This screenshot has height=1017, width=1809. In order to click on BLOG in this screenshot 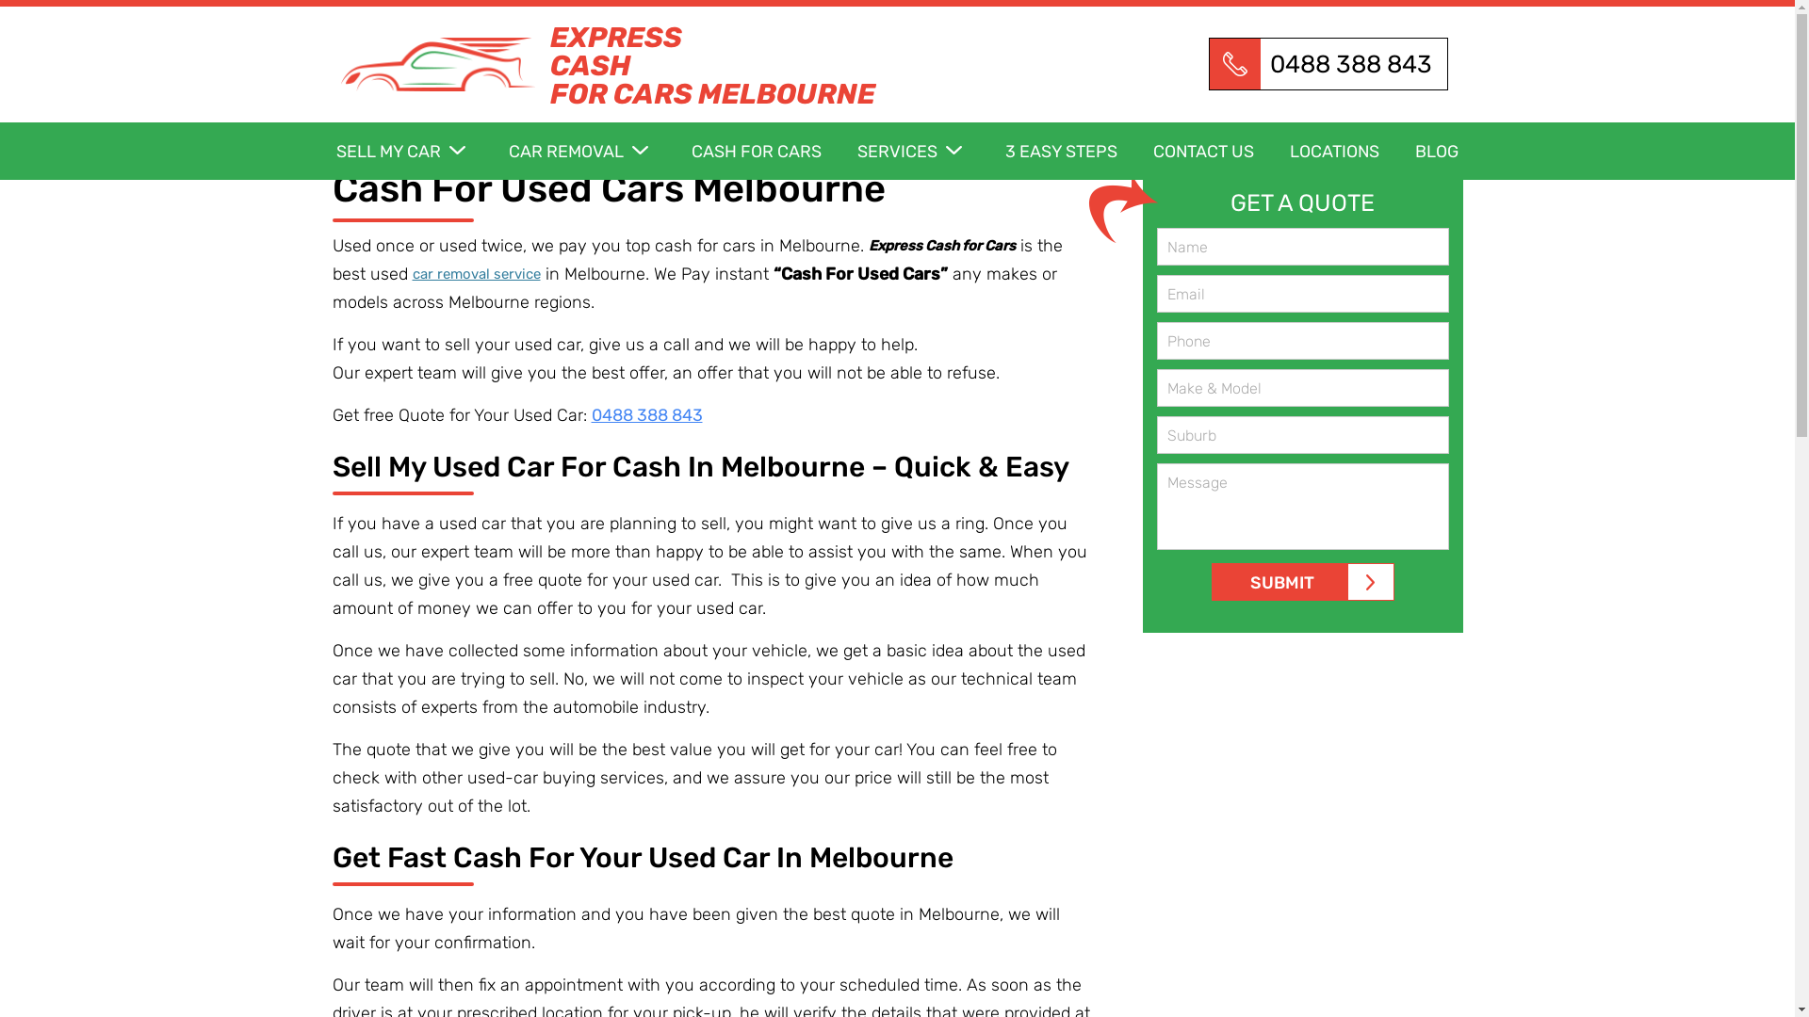, I will do `click(1437, 159)`.